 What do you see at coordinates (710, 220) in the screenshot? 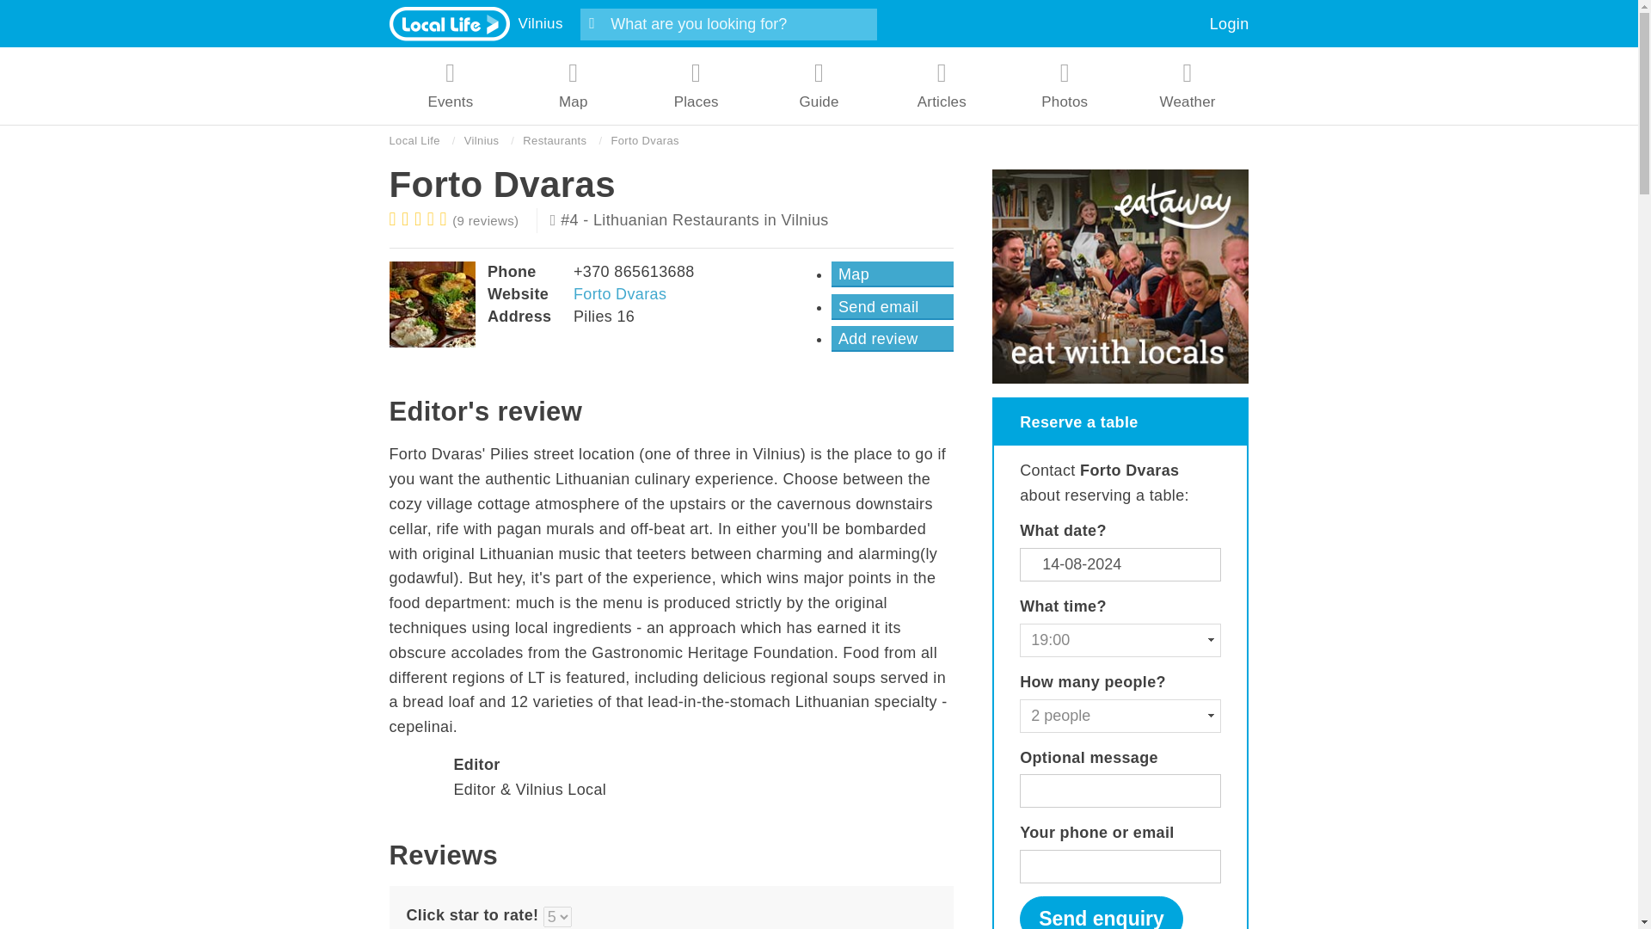
I see `Lithuanian Restaurants in Vilnius` at bounding box center [710, 220].